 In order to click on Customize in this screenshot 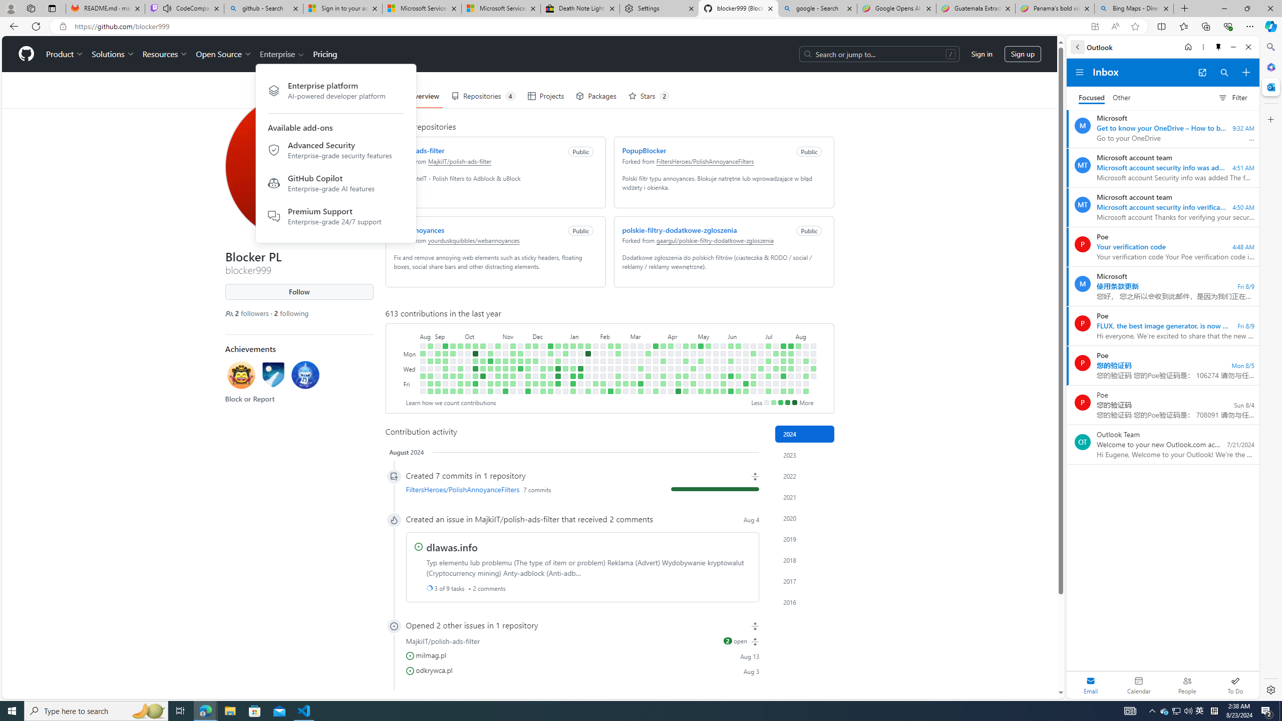, I will do `click(1270, 119)`.